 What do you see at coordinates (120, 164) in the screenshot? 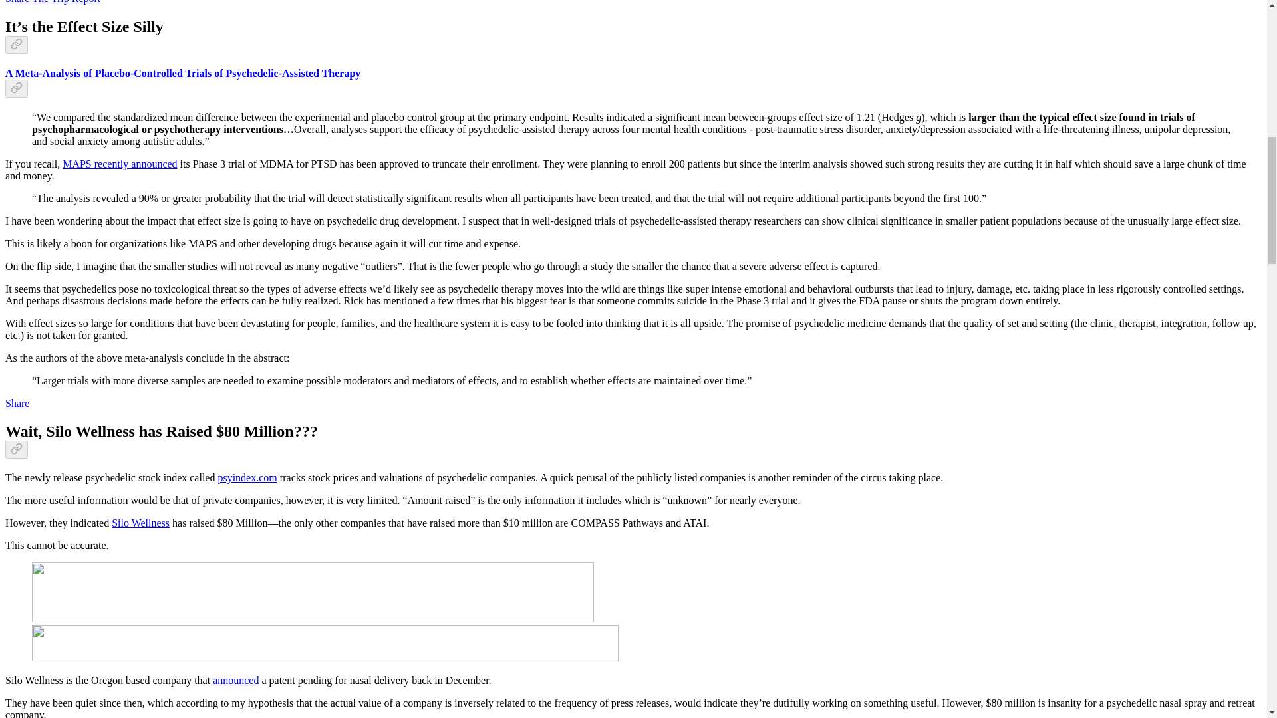
I see `MAPS recently announced` at bounding box center [120, 164].